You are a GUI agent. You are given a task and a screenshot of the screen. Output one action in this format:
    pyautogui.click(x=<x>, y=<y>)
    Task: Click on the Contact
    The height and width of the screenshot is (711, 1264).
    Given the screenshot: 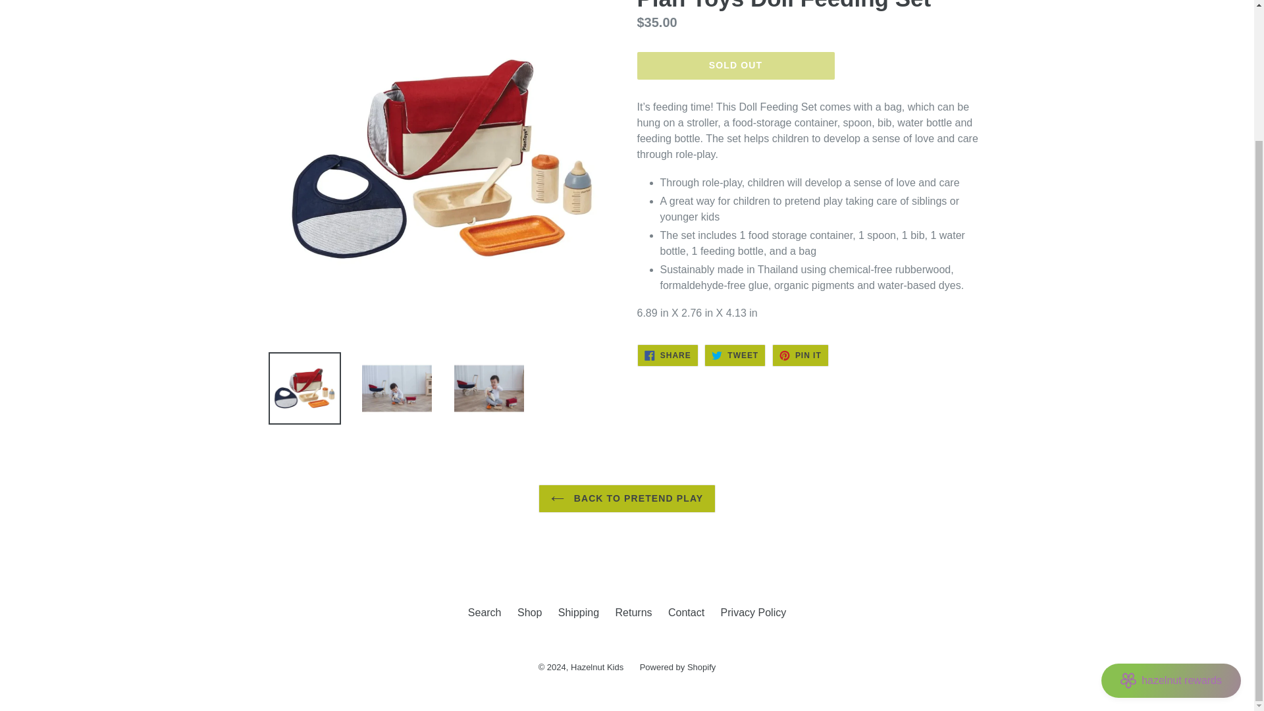 What is the action you would take?
    pyautogui.click(x=529, y=612)
    